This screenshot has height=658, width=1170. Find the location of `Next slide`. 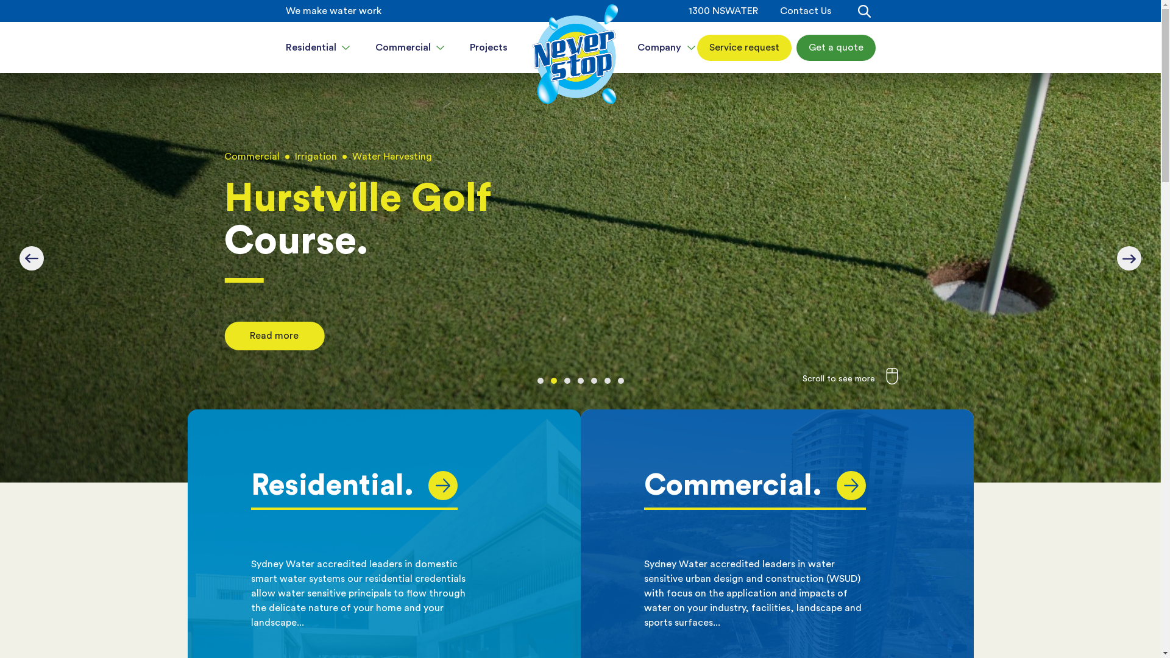

Next slide is located at coordinates (1129, 258).